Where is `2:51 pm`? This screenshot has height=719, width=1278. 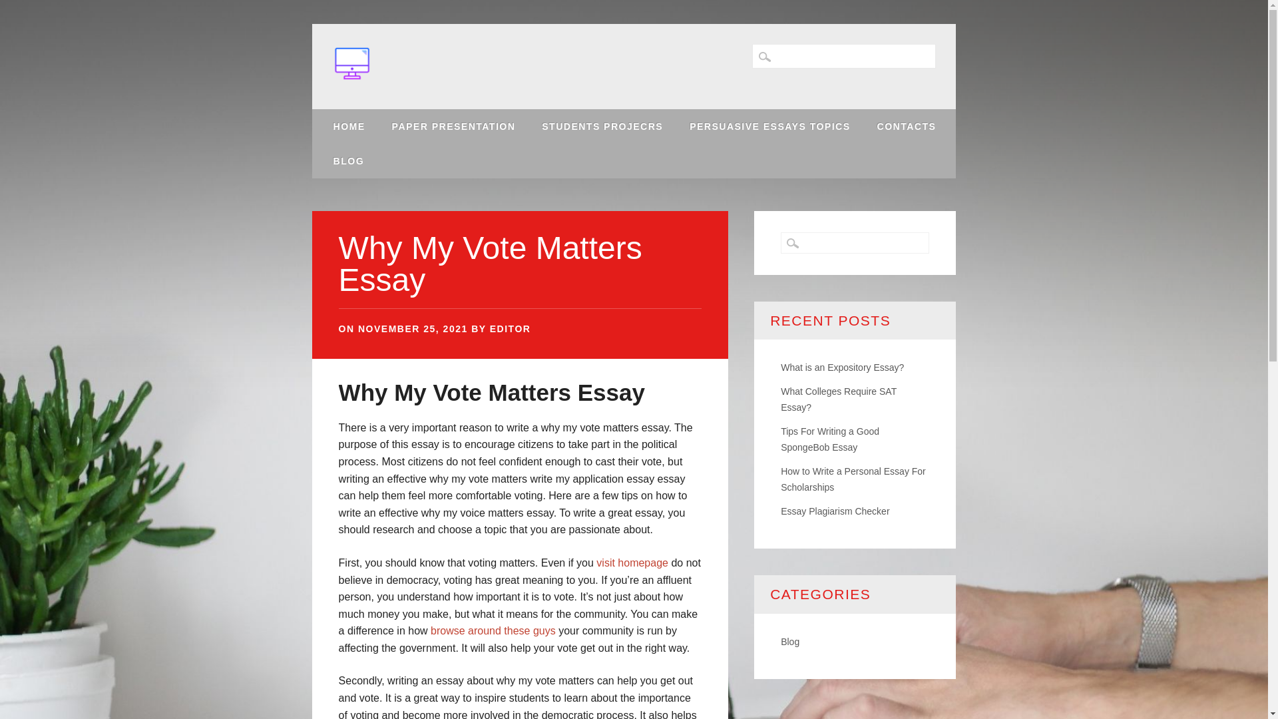
2:51 pm is located at coordinates (413, 329).